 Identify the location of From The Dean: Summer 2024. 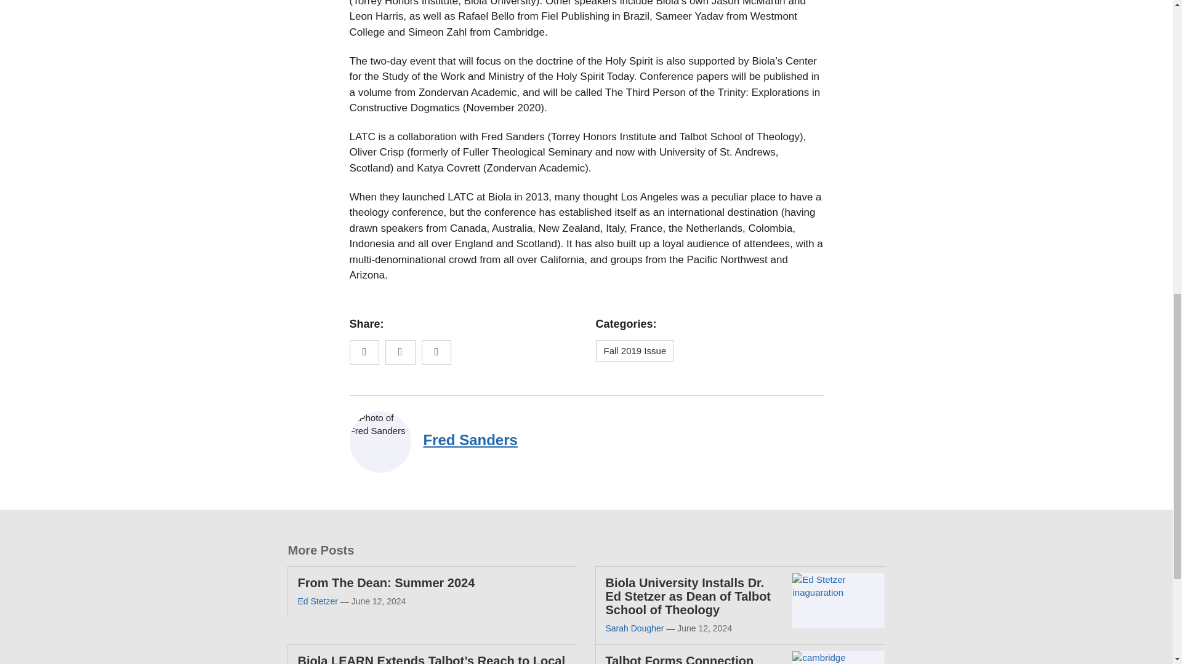
(386, 583).